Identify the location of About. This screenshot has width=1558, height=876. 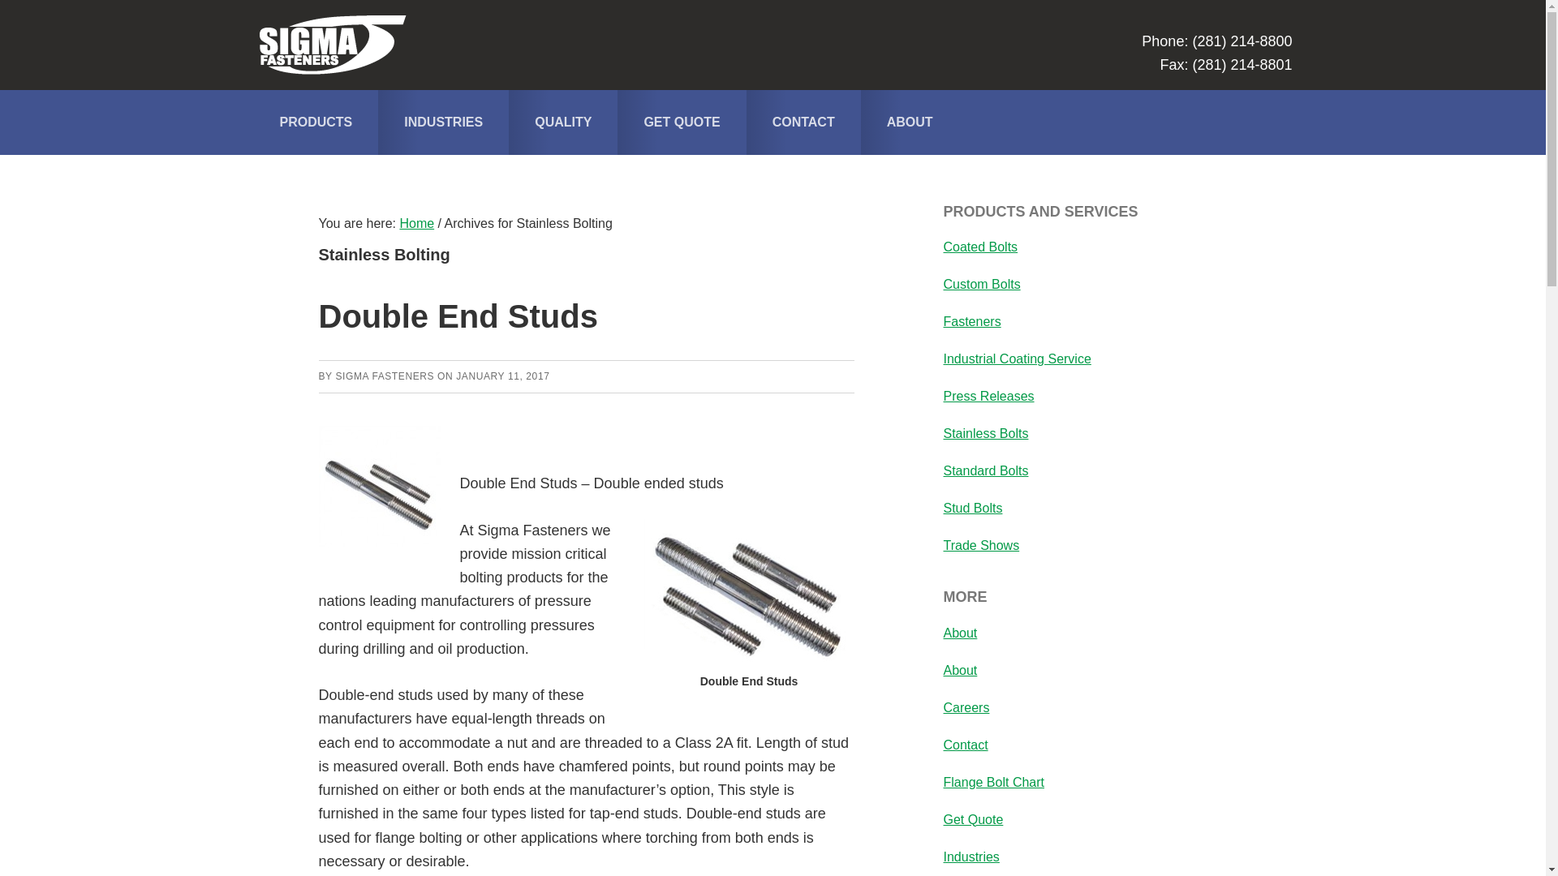
(959, 670).